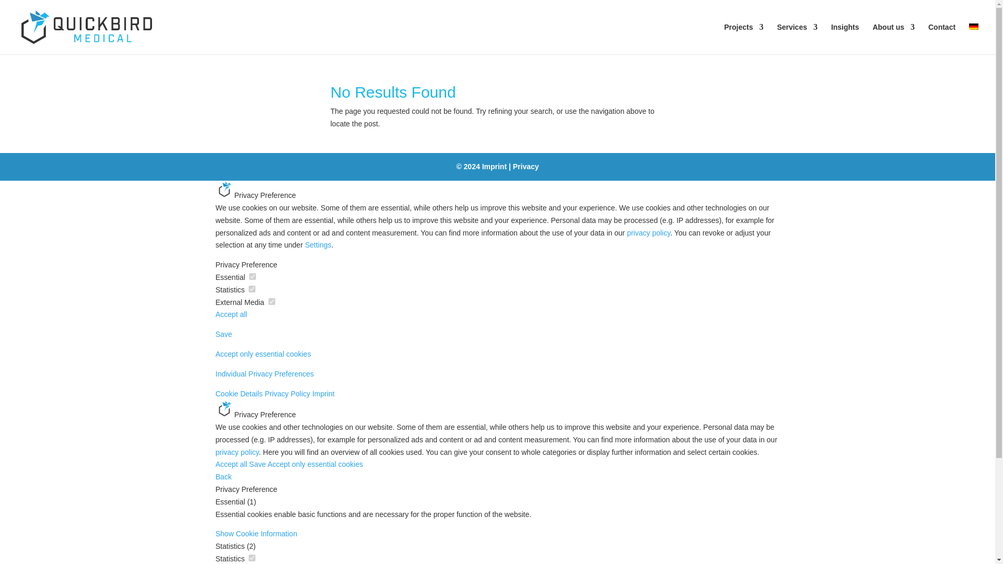  I want to click on Privacy, so click(526, 167).